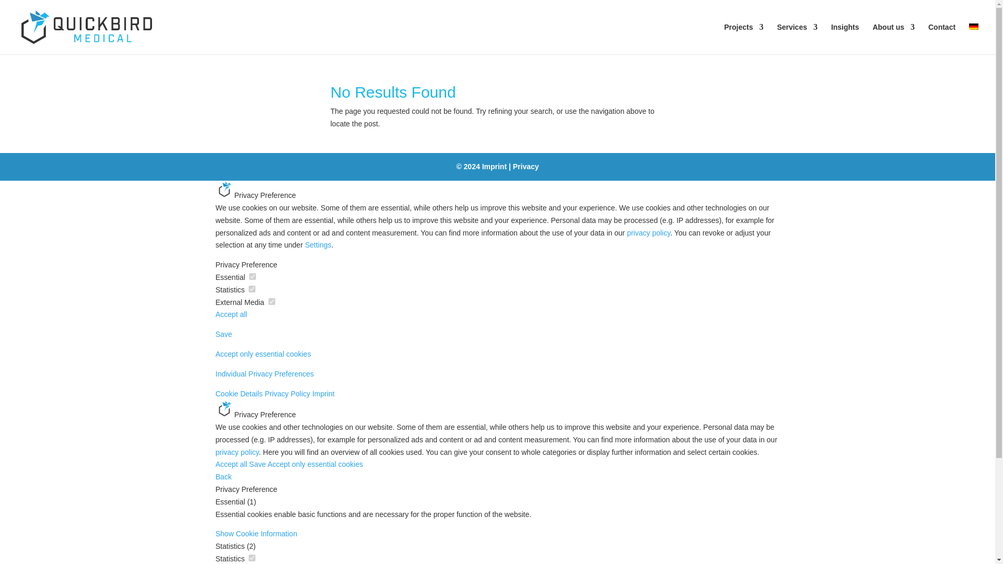  I want to click on Privacy, so click(526, 167).